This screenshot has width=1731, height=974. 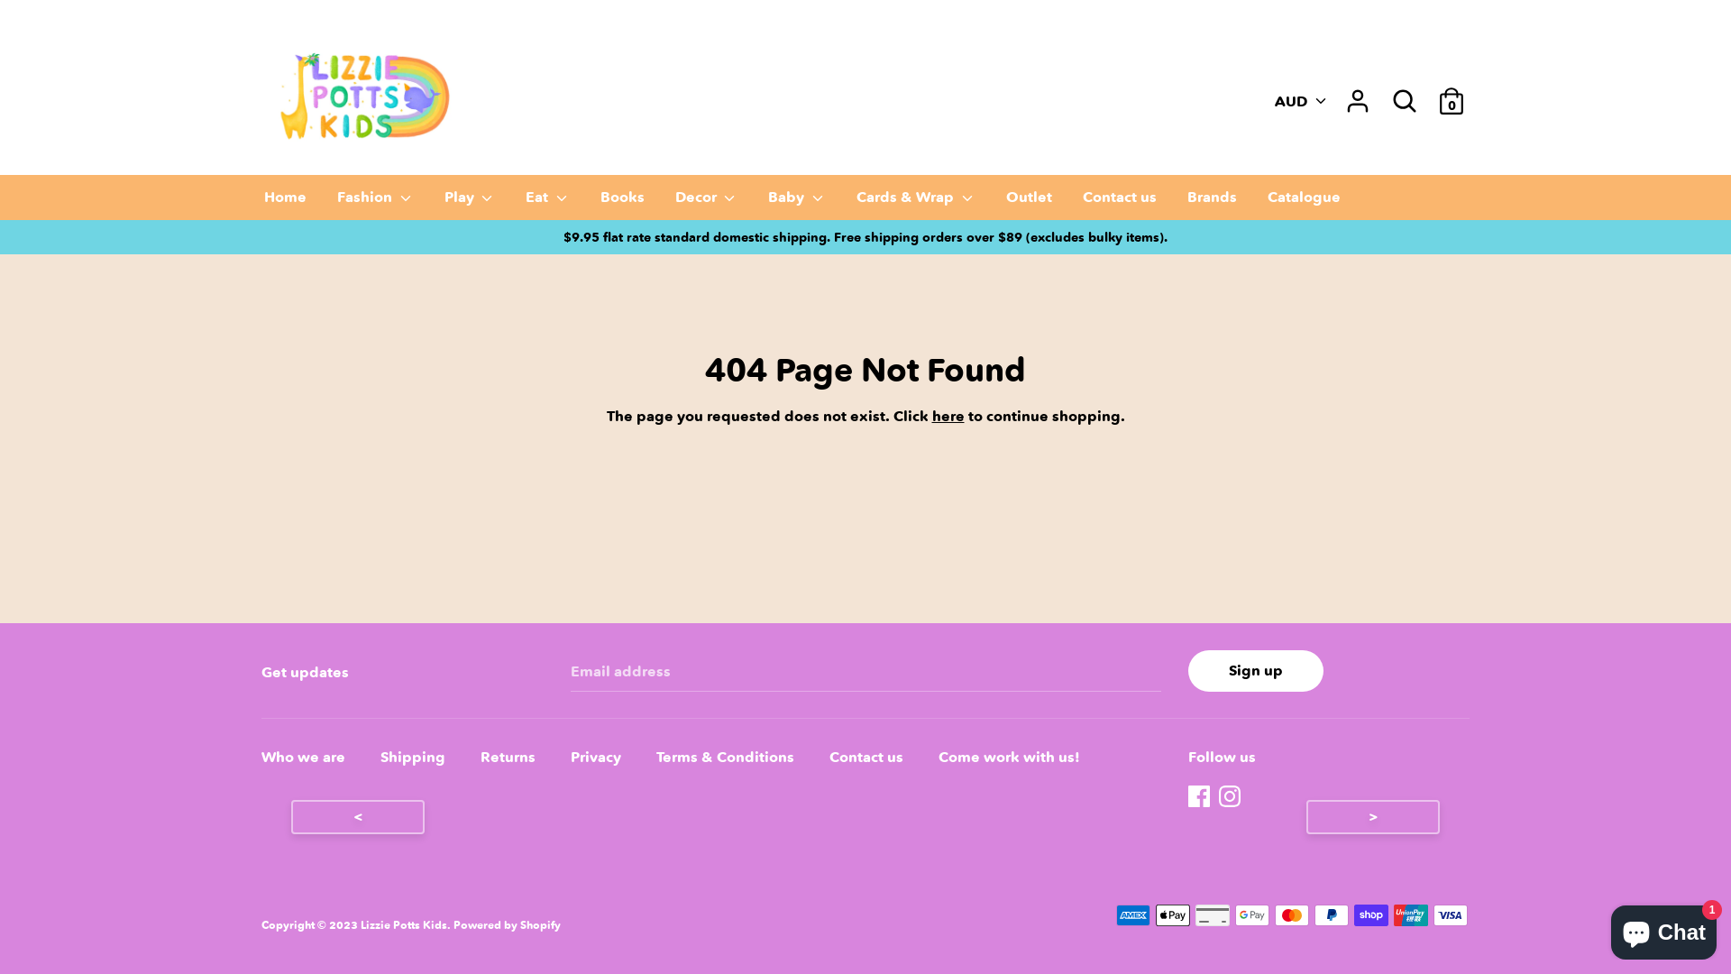 What do you see at coordinates (312, 759) in the screenshot?
I see `Who we are` at bounding box center [312, 759].